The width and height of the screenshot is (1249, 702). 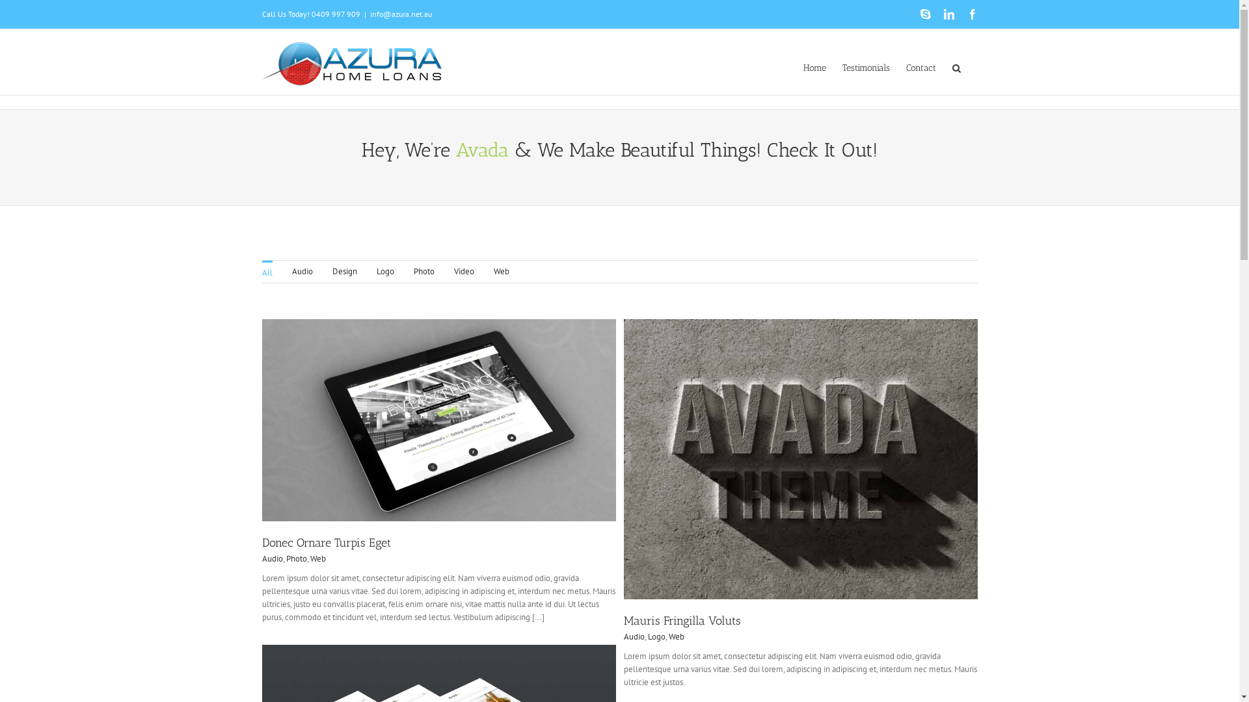 What do you see at coordinates (272, 559) in the screenshot?
I see `Audio` at bounding box center [272, 559].